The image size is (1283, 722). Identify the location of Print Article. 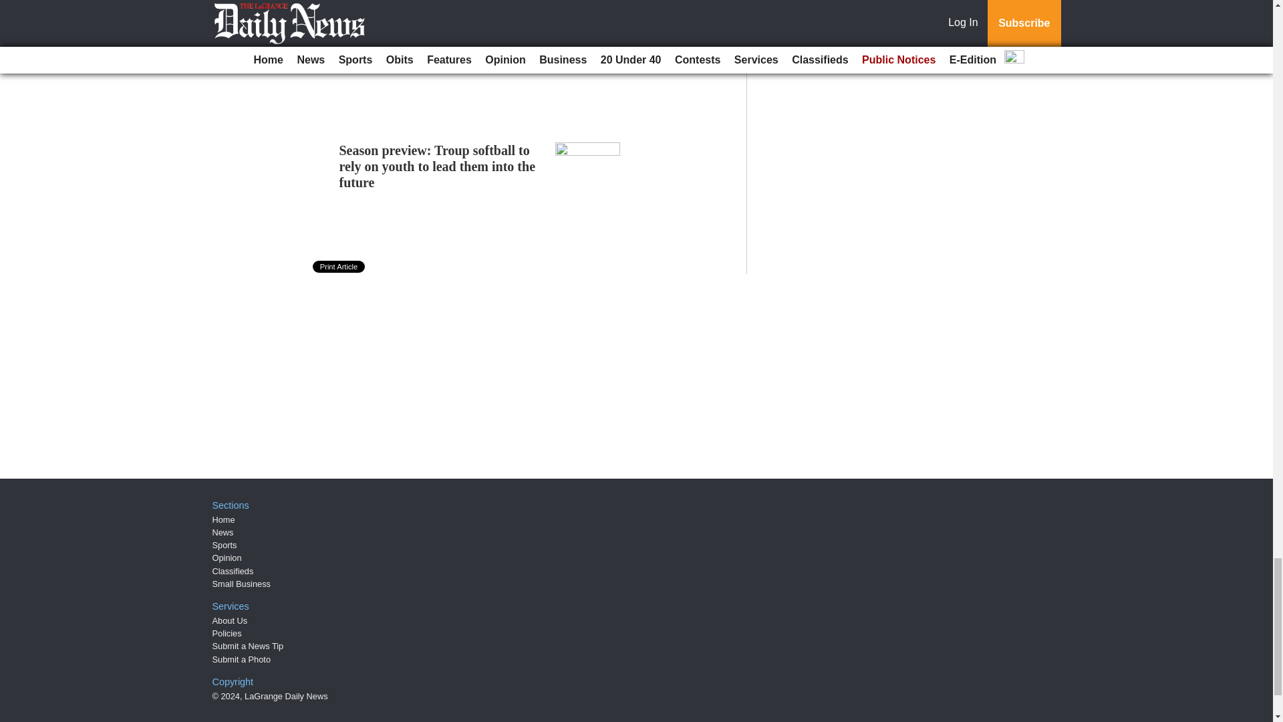
(339, 266).